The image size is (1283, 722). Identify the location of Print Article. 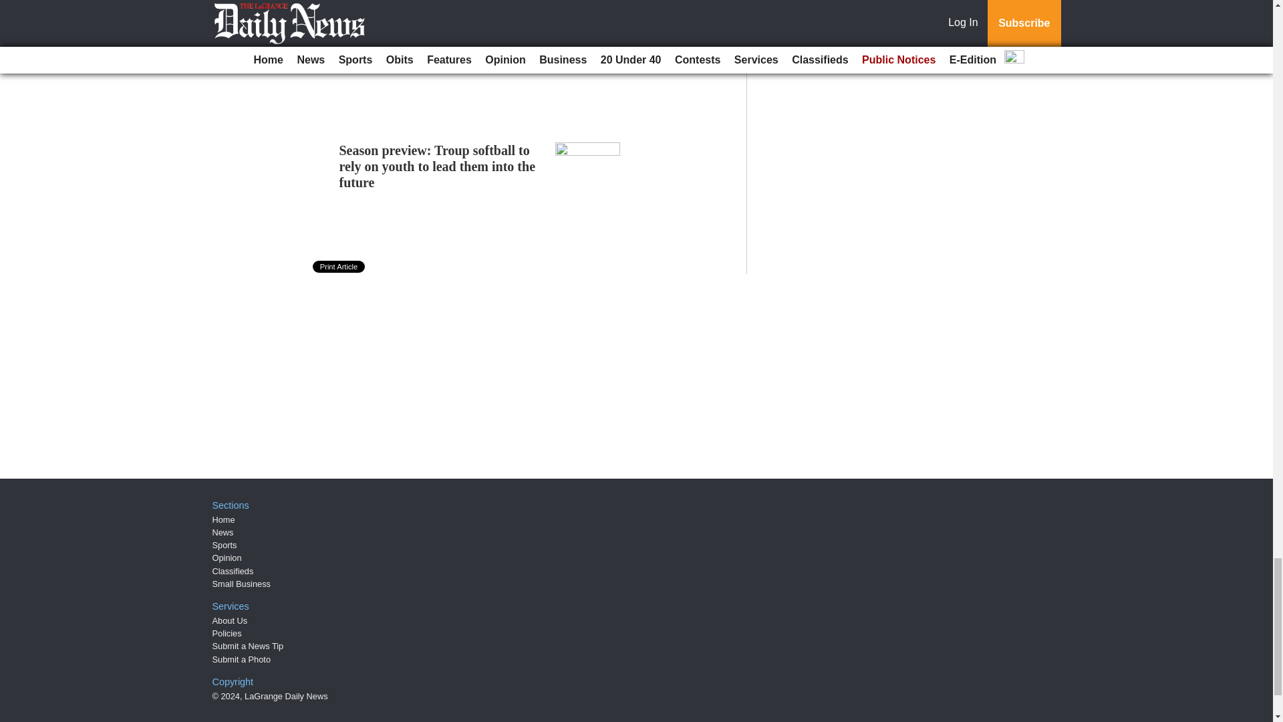
(339, 266).